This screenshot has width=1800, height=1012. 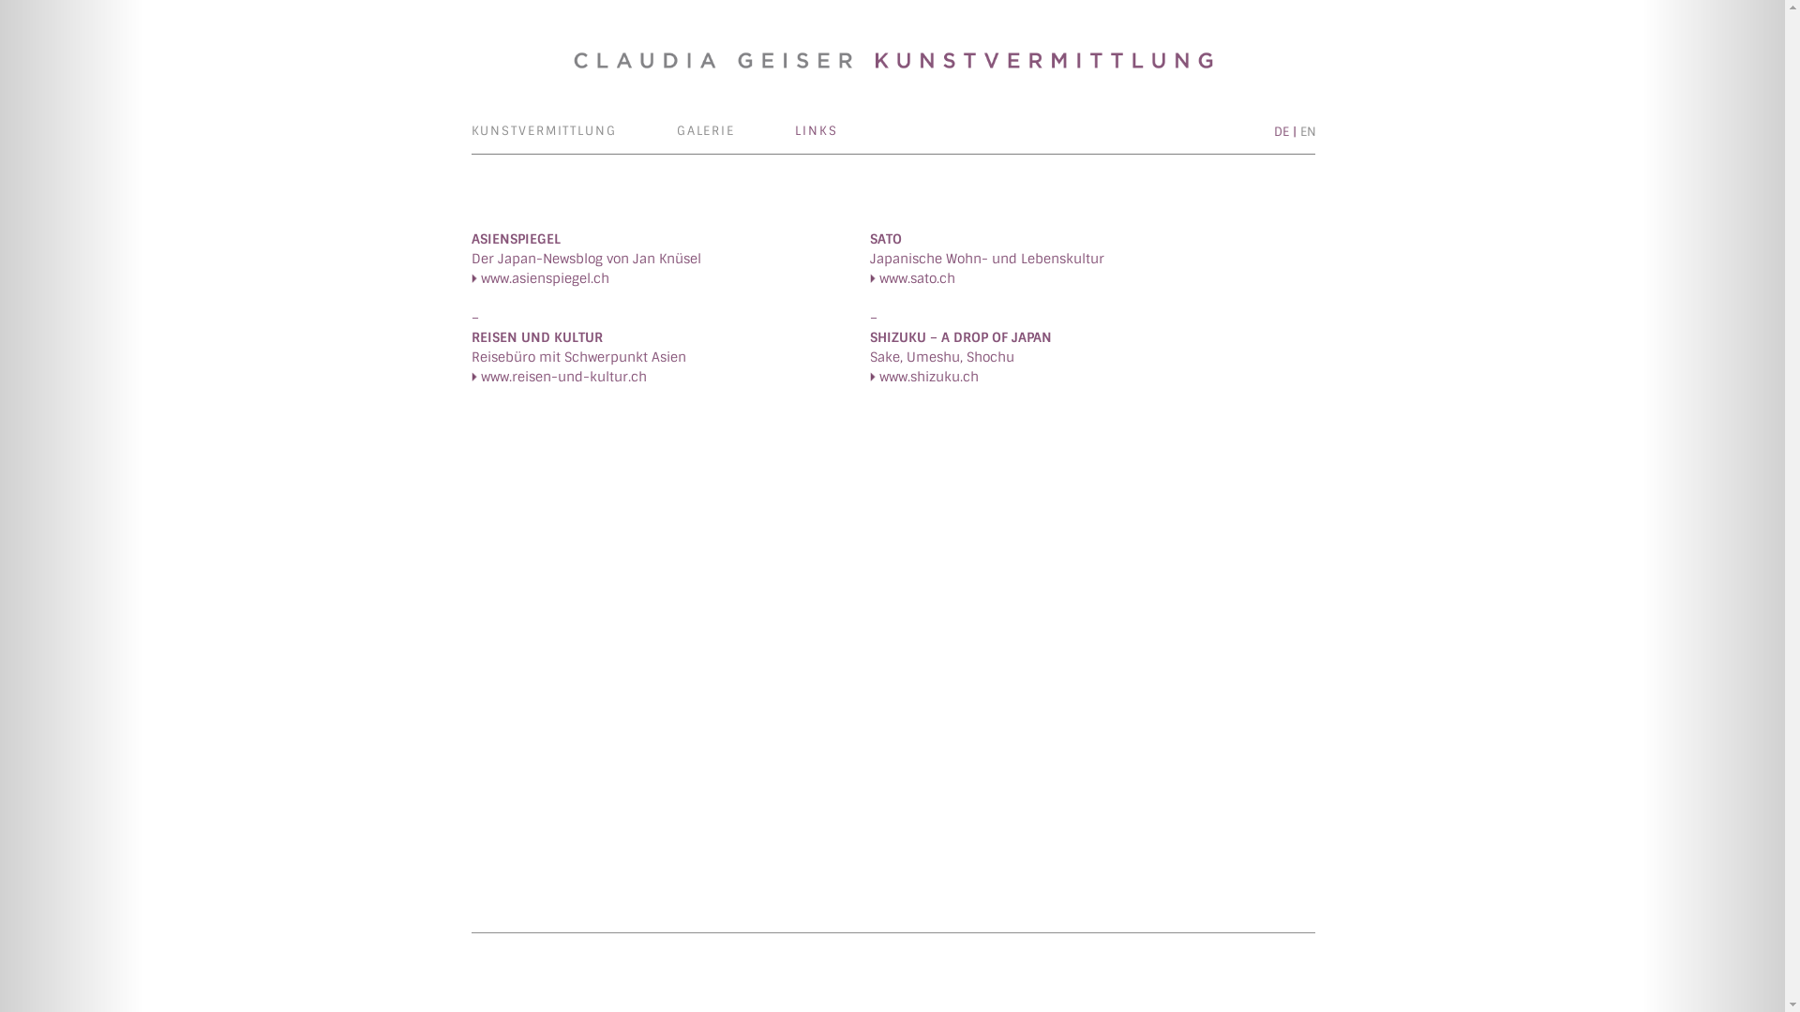 What do you see at coordinates (559, 381) in the screenshot?
I see `www.reisen-und-kultur.ch` at bounding box center [559, 381].